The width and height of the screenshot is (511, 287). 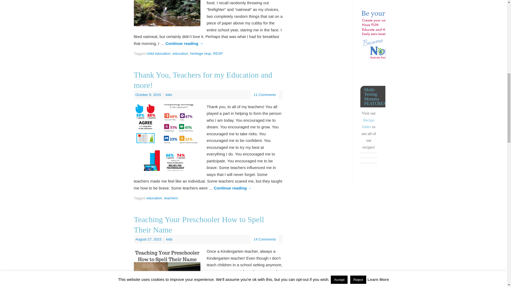 I want to click on Permalink to Thank You, Teachers for my Education and more!, so click(x=203, y=80).